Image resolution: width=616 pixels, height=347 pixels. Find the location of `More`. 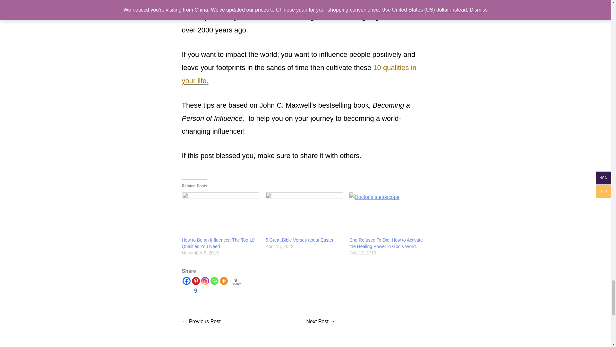

More is located at coordinates (223, 281).